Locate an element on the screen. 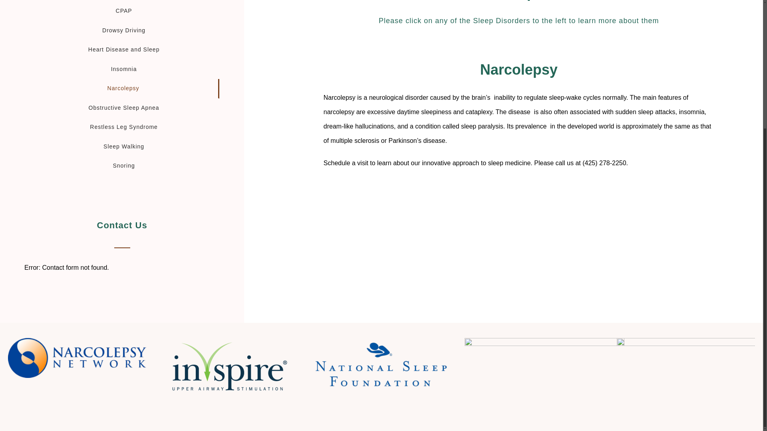  CPAP is located at coordinates (122, 11).